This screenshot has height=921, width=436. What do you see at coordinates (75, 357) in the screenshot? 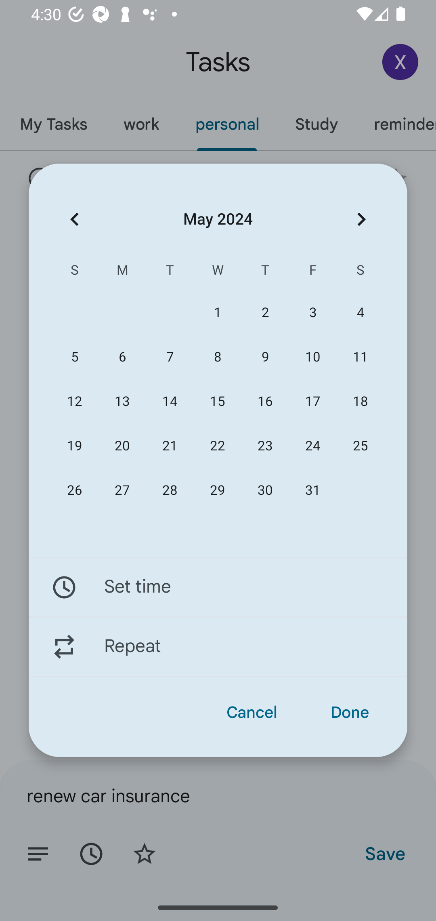
I see `5 05 May 2024` at bounding box center [75, 357].